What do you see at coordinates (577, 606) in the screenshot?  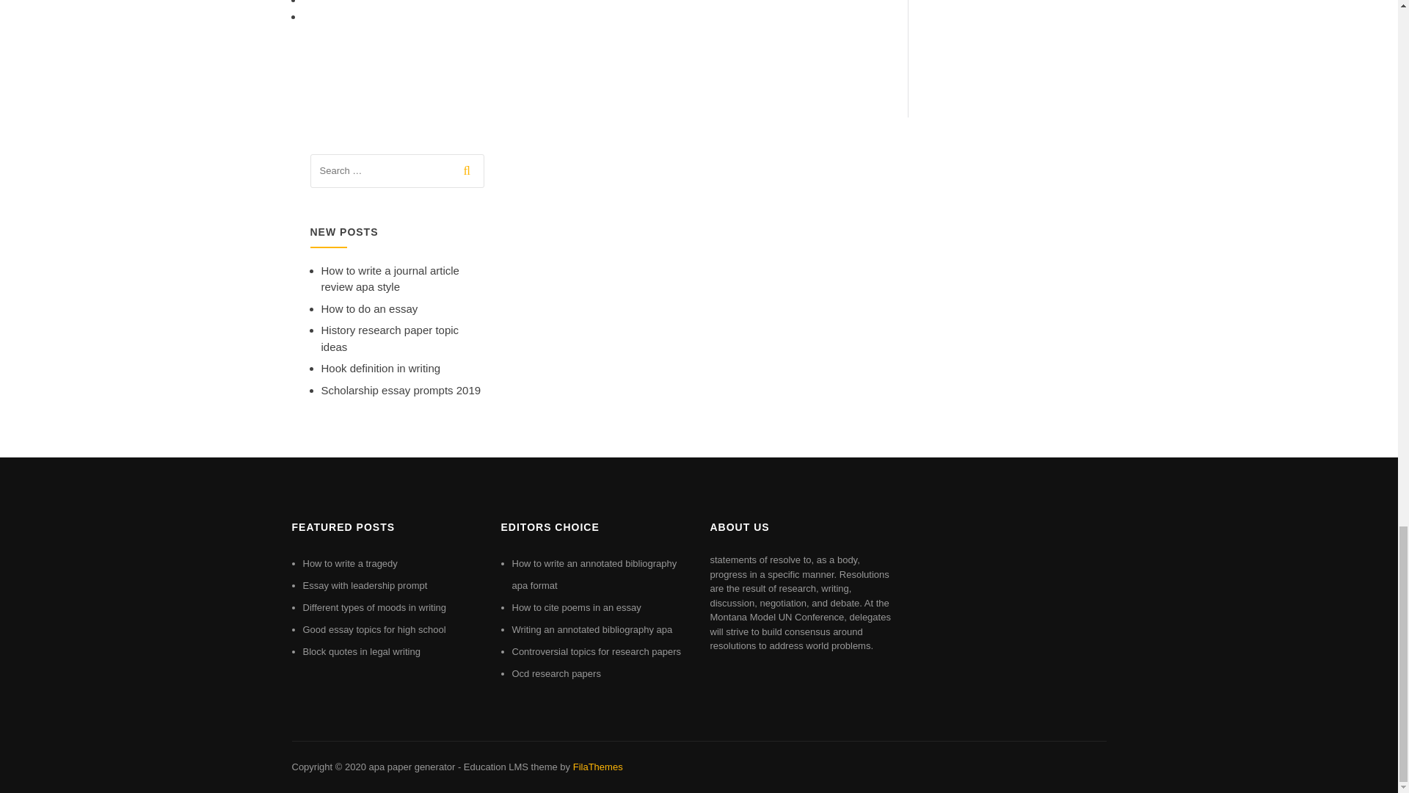 I see `How to cite poems in an essay` at bounding box center [577, 606].